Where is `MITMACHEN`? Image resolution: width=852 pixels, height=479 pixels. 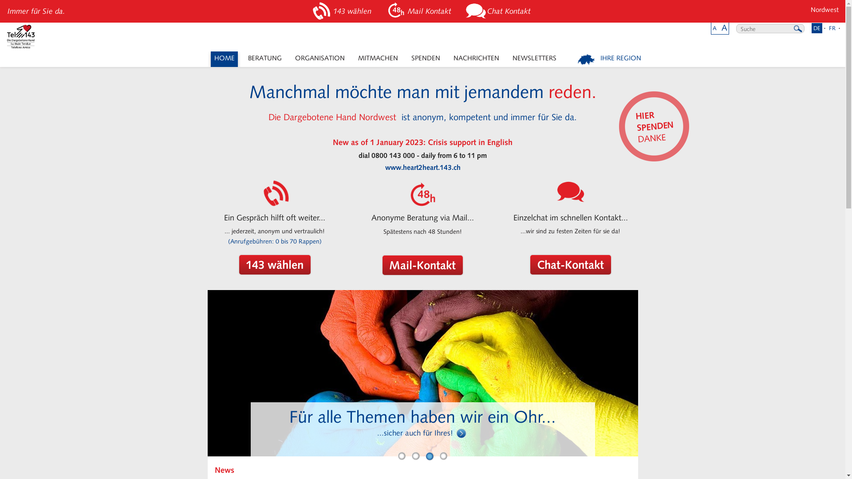 MITMACHEN is located at coordinates (378, 59).